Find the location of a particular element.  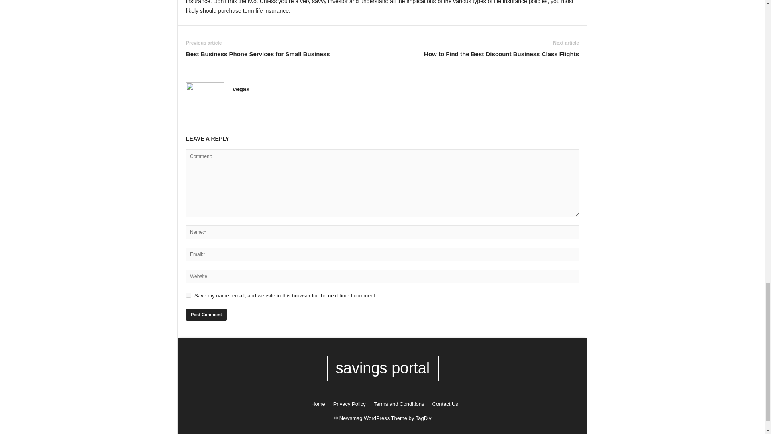

yes is located at coordinates (188, 295).